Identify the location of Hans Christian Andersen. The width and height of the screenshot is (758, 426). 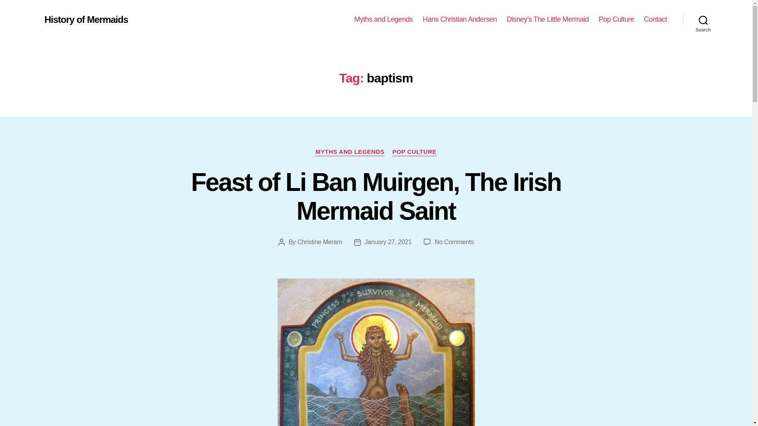
(460, 19).